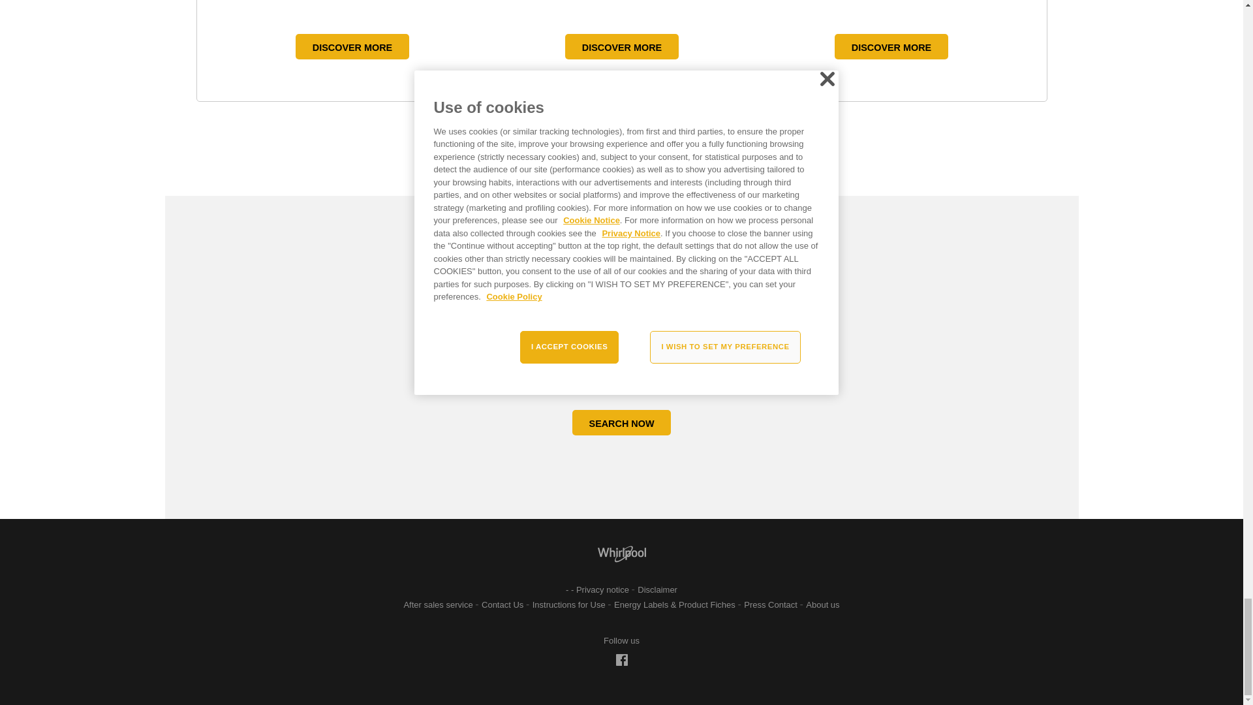  I want to click on DISCOVER MORE, so click(352, 46).